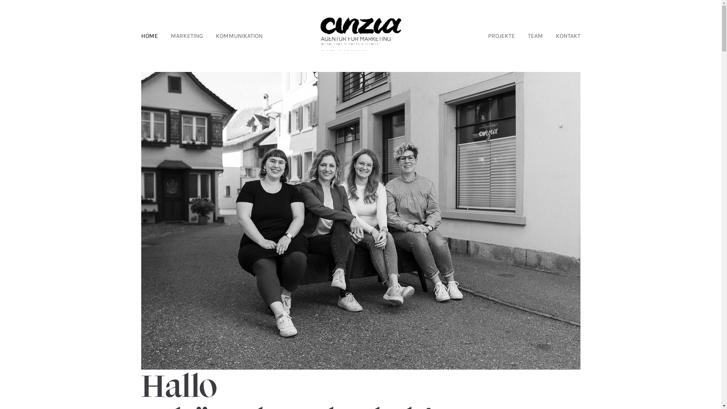 This screenshot has width=727, height=409. What do you see at coordinates (239, 36) in the screenshot?
I see `KOMMUNIKATION` at bounding box center [239, 36].